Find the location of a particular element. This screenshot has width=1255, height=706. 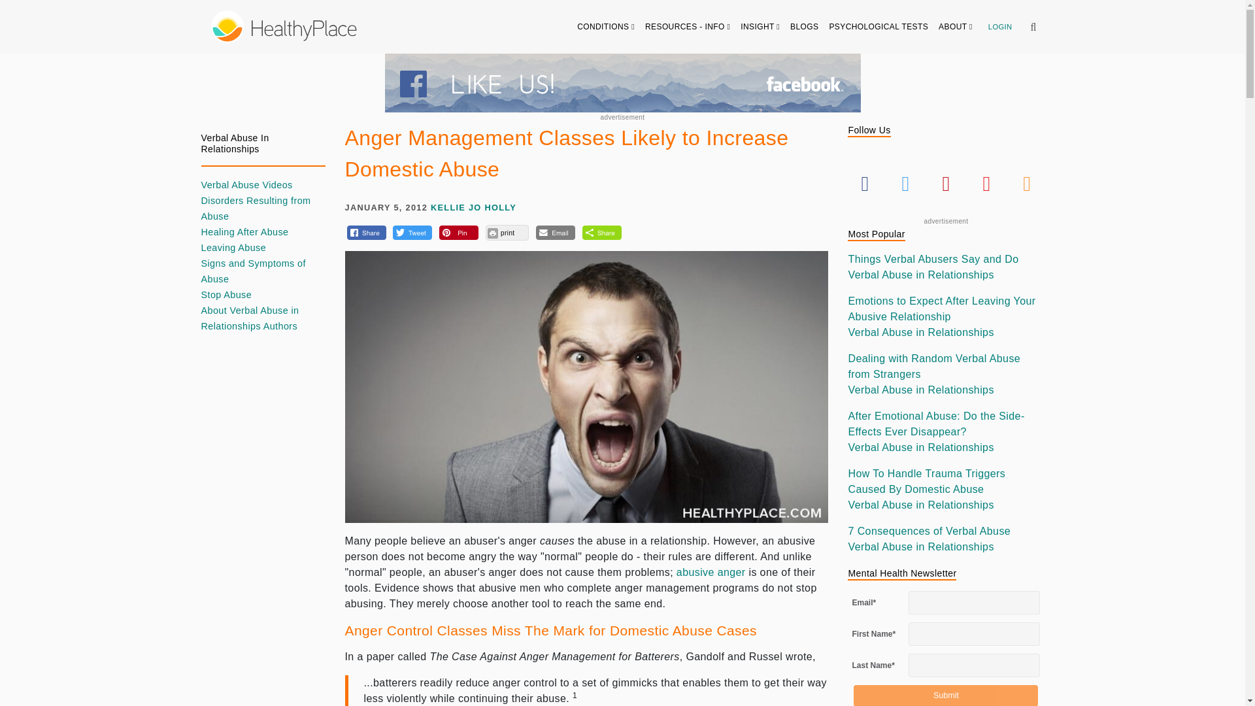

CONDITIONS is located at coordinates (606, 26).